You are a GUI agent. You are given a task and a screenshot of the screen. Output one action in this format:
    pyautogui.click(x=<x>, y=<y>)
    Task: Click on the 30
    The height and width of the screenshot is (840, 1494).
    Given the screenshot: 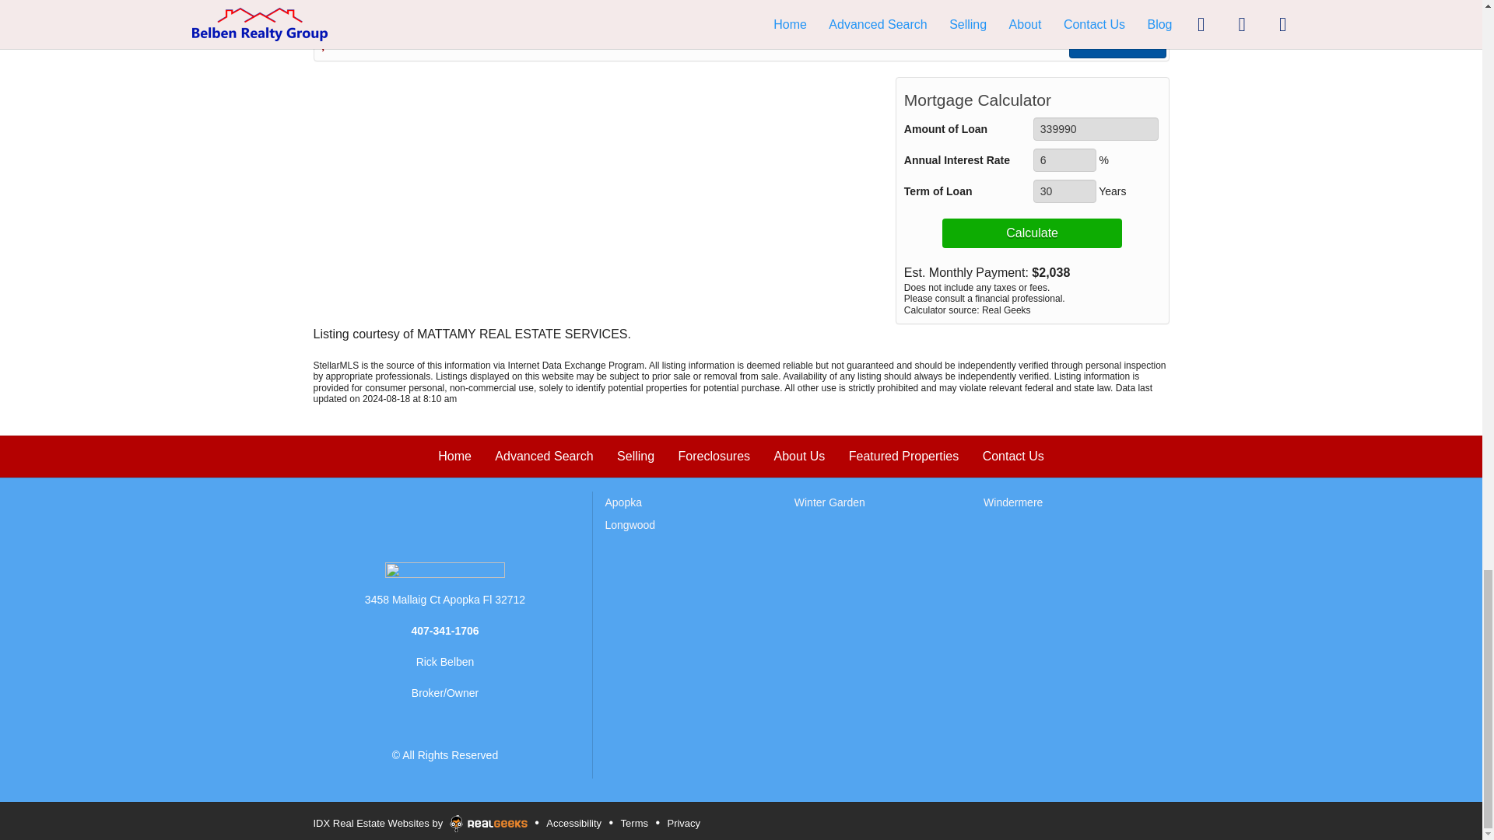 What is the action you would take?
    pyautogui.click(x=1064, y=191)
    